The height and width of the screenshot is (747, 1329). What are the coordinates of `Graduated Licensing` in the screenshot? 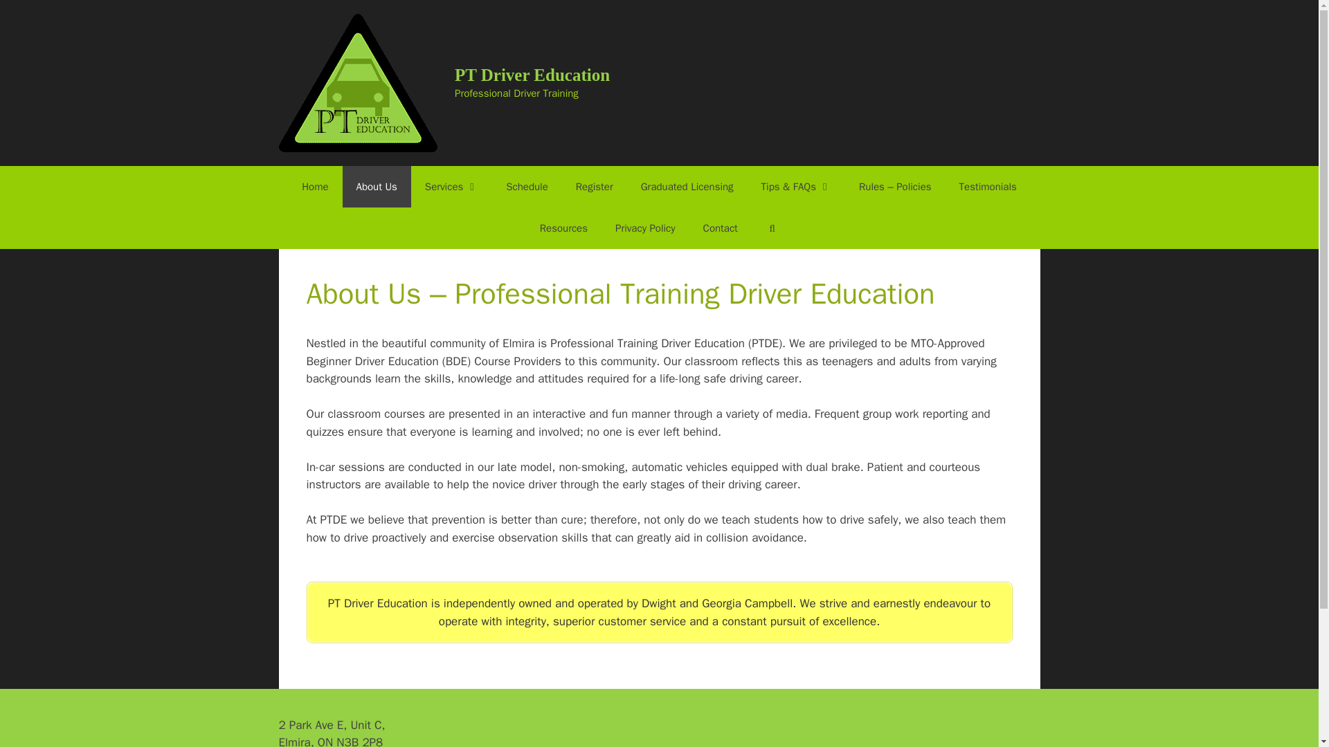 It's located at (687, 187).